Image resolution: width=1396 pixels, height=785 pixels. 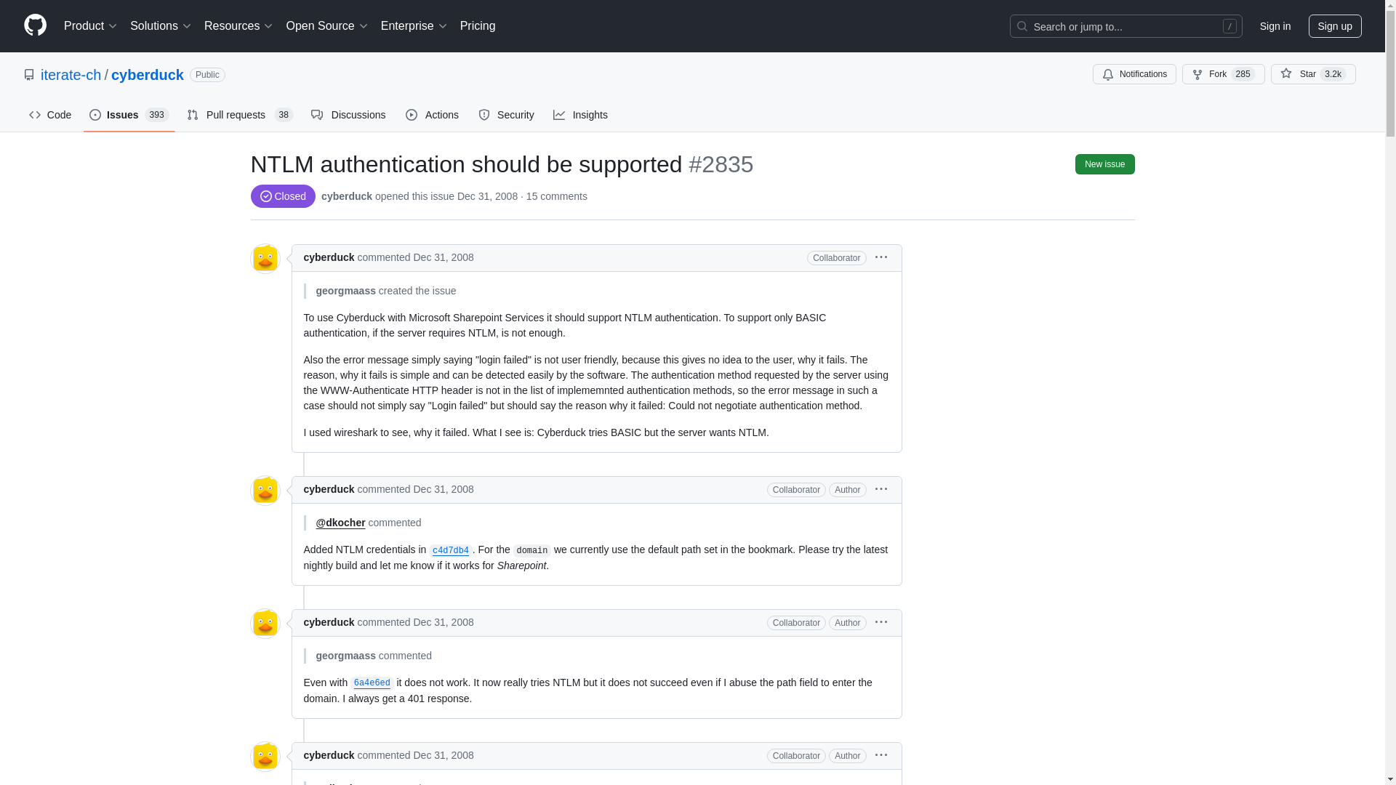 I want to click on Resources, so click(x=238, y=26).